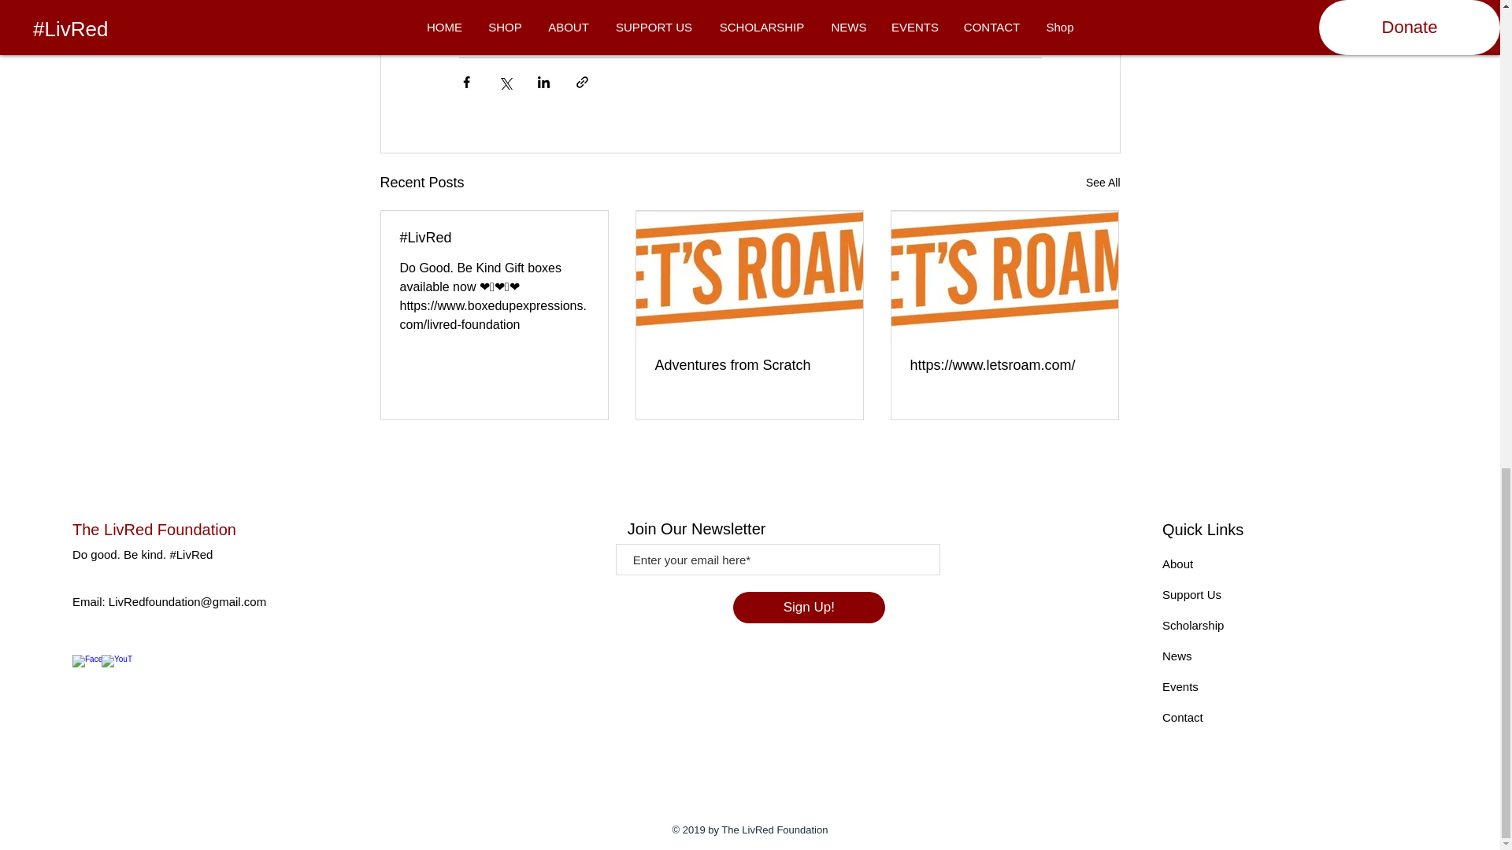 This screenshot has width=1512, height=850. Describe the element at coordinates (1177, 656) in the screenshot. I see `News` at that location.